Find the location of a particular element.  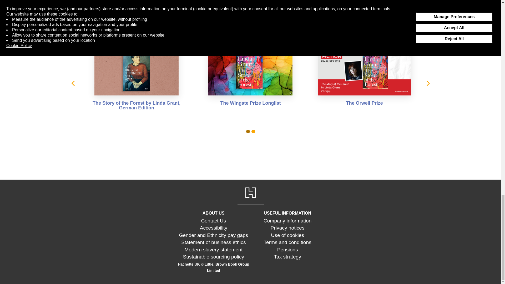

Right Arrow Right arrow icon is located at coordinates (428, 83).